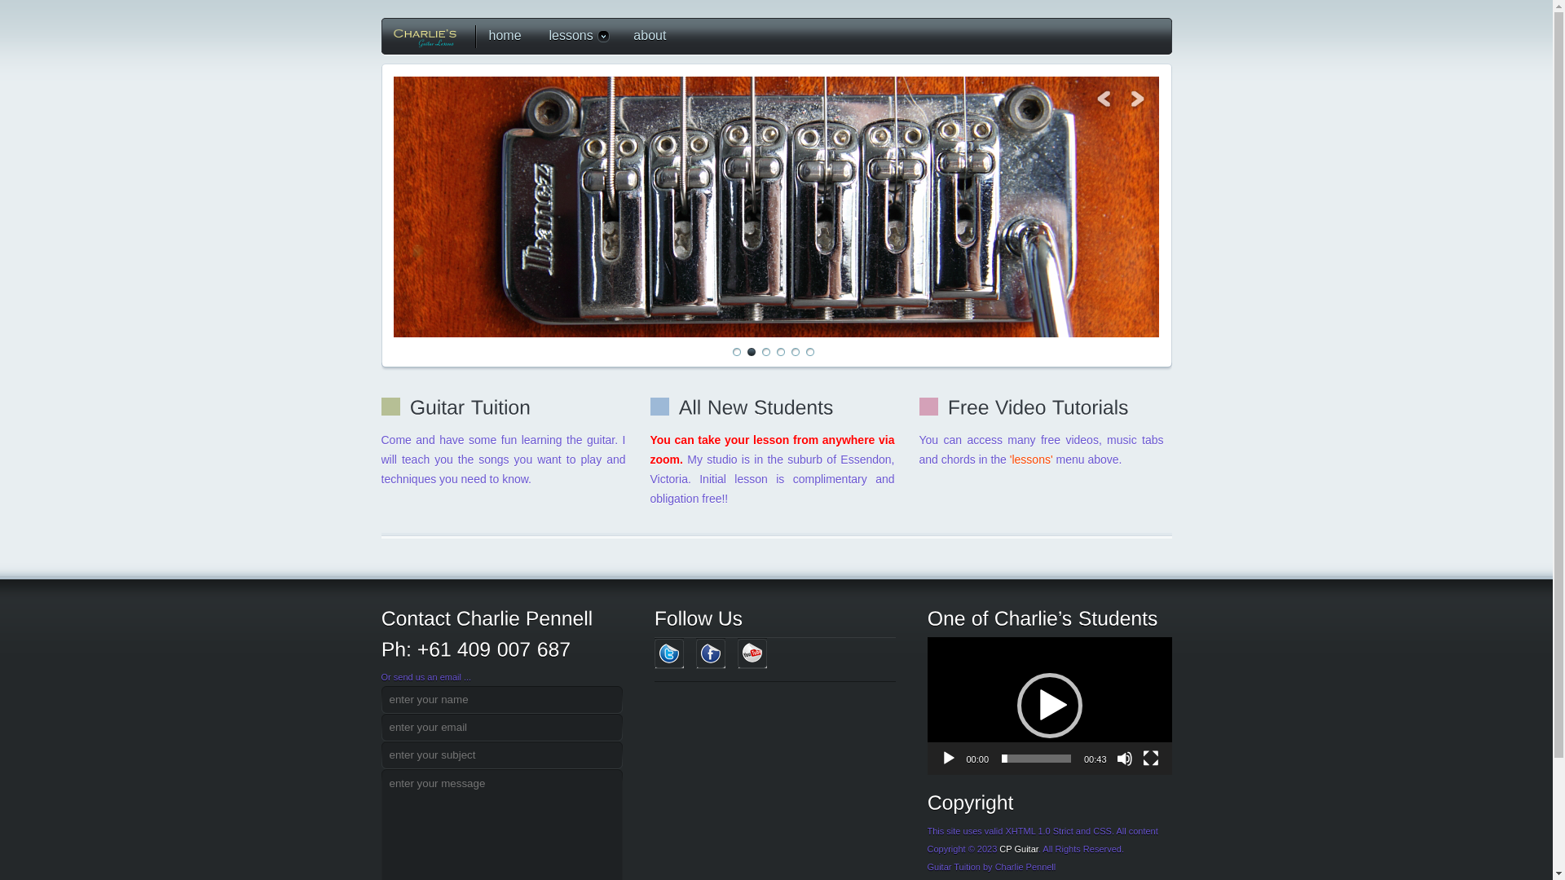 The image size is (1565, 880). What do you see at coordinates (765, 352) in the screenshot?
I see `3` at bounding box center [765, 352].